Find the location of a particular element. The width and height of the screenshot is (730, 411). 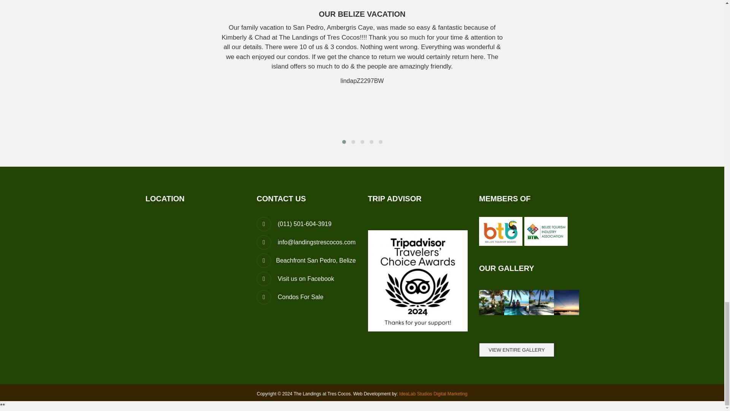

 Visit us on Facebook is located at coordinates (295, 279).